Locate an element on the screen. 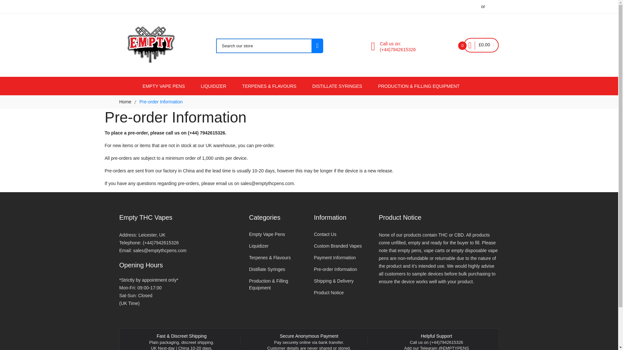 Image resolution: width=623 pixels, height=350 pixels. Contact Us is located at coordinates (341, 234).